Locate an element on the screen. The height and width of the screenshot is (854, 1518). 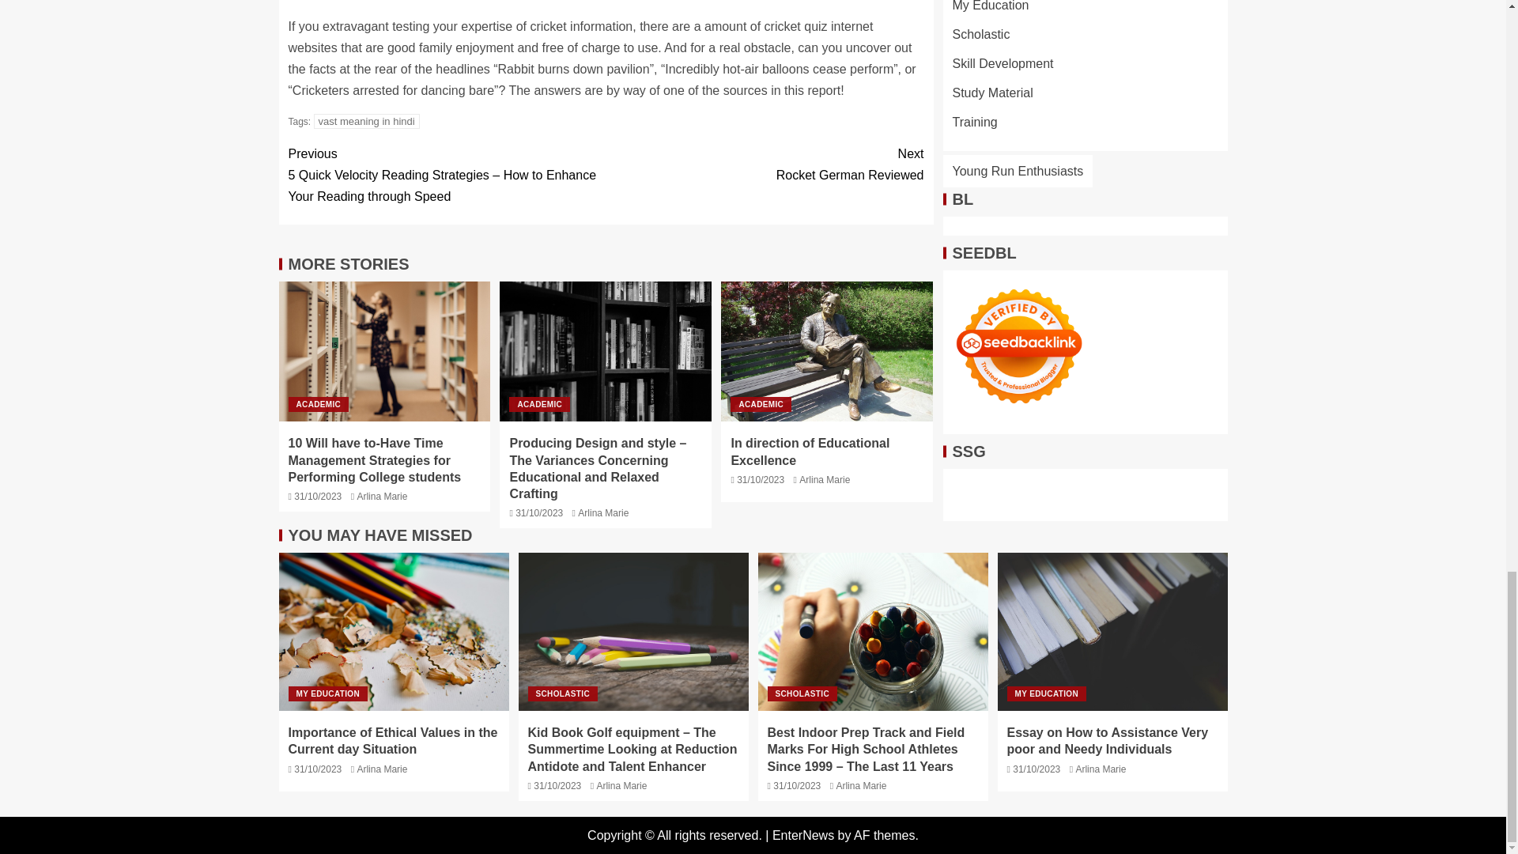
In direction of Educational Excellence is located at coordinates (1112, 631).